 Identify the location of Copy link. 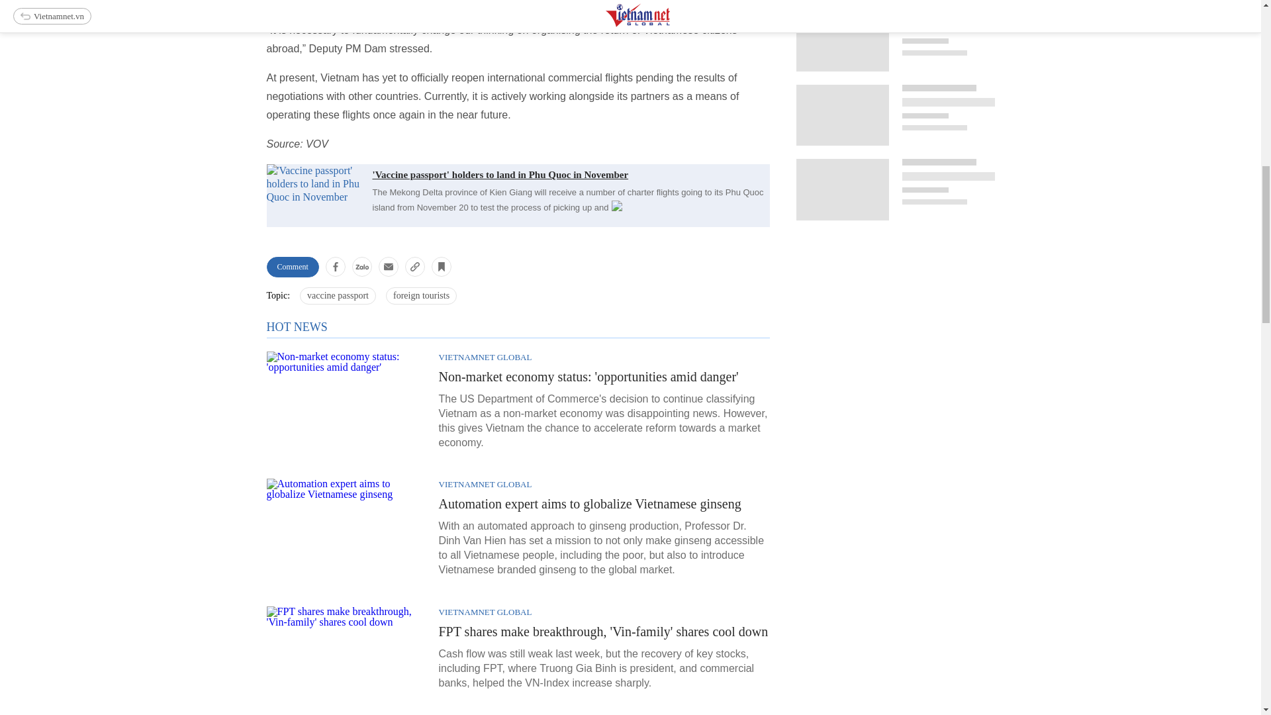
(414, 266).